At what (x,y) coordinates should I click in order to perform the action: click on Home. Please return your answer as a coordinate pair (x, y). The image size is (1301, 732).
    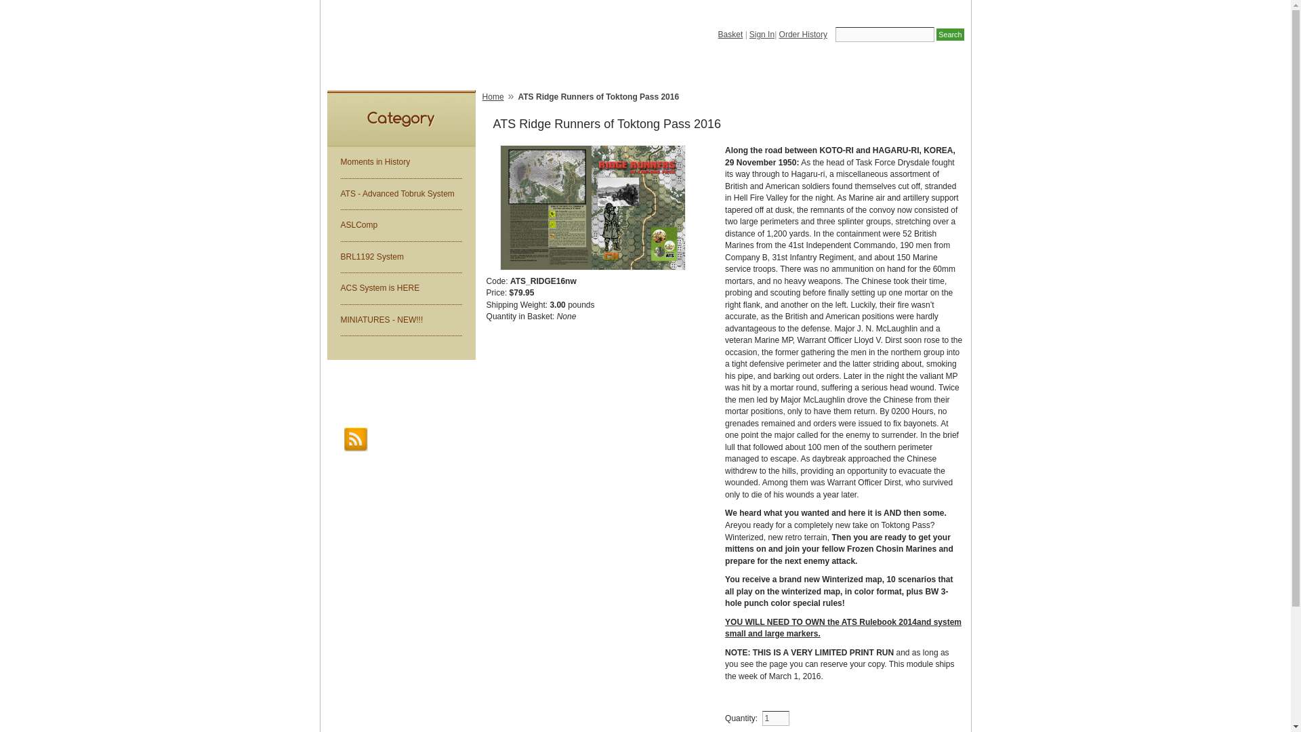
    Looking at the image, I should click on (493, 99).